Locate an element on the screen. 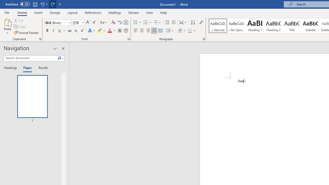 The height and width of the screenshot is (185, 329). Font Color Red is located at coordinates (109, 31).